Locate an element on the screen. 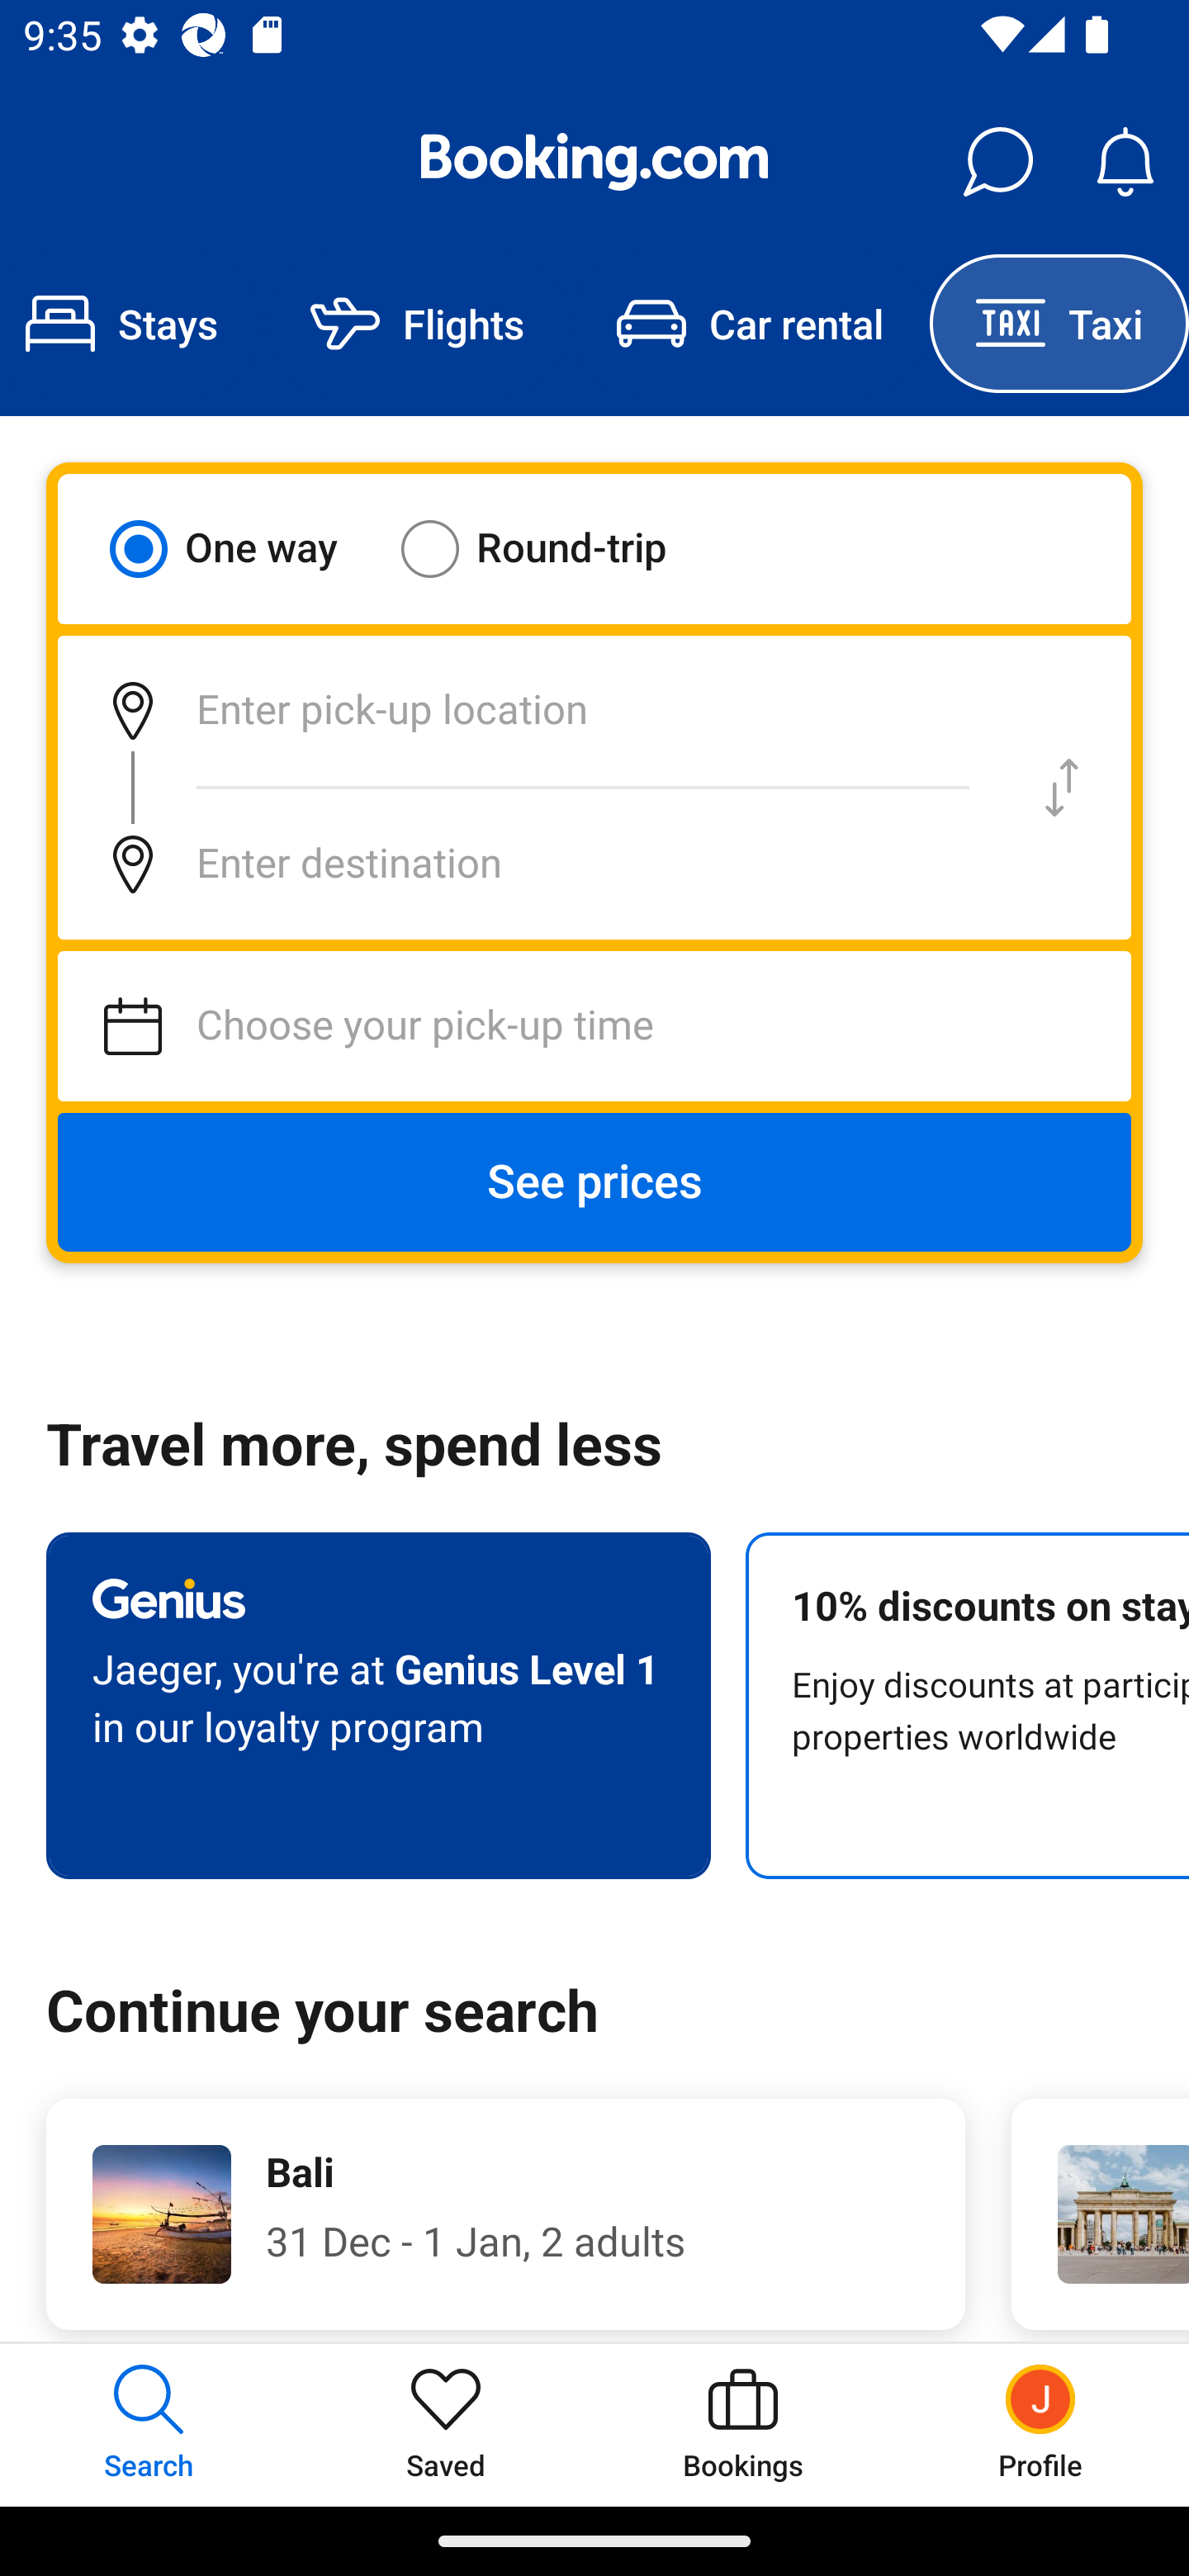  Messages is located at coordinates (997, 162).